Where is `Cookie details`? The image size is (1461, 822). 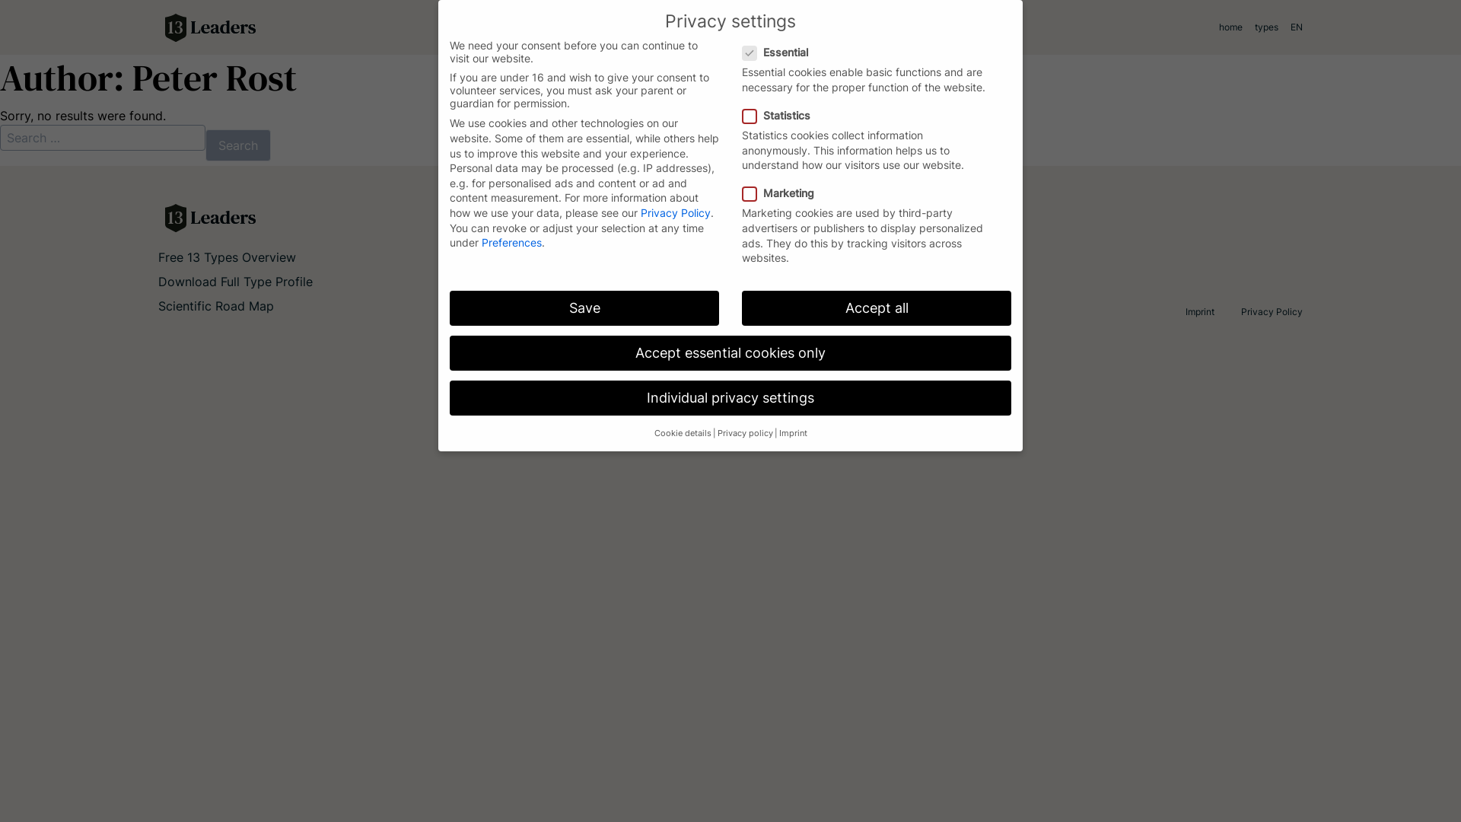
Cookie details is located at coordinates (683, 434).